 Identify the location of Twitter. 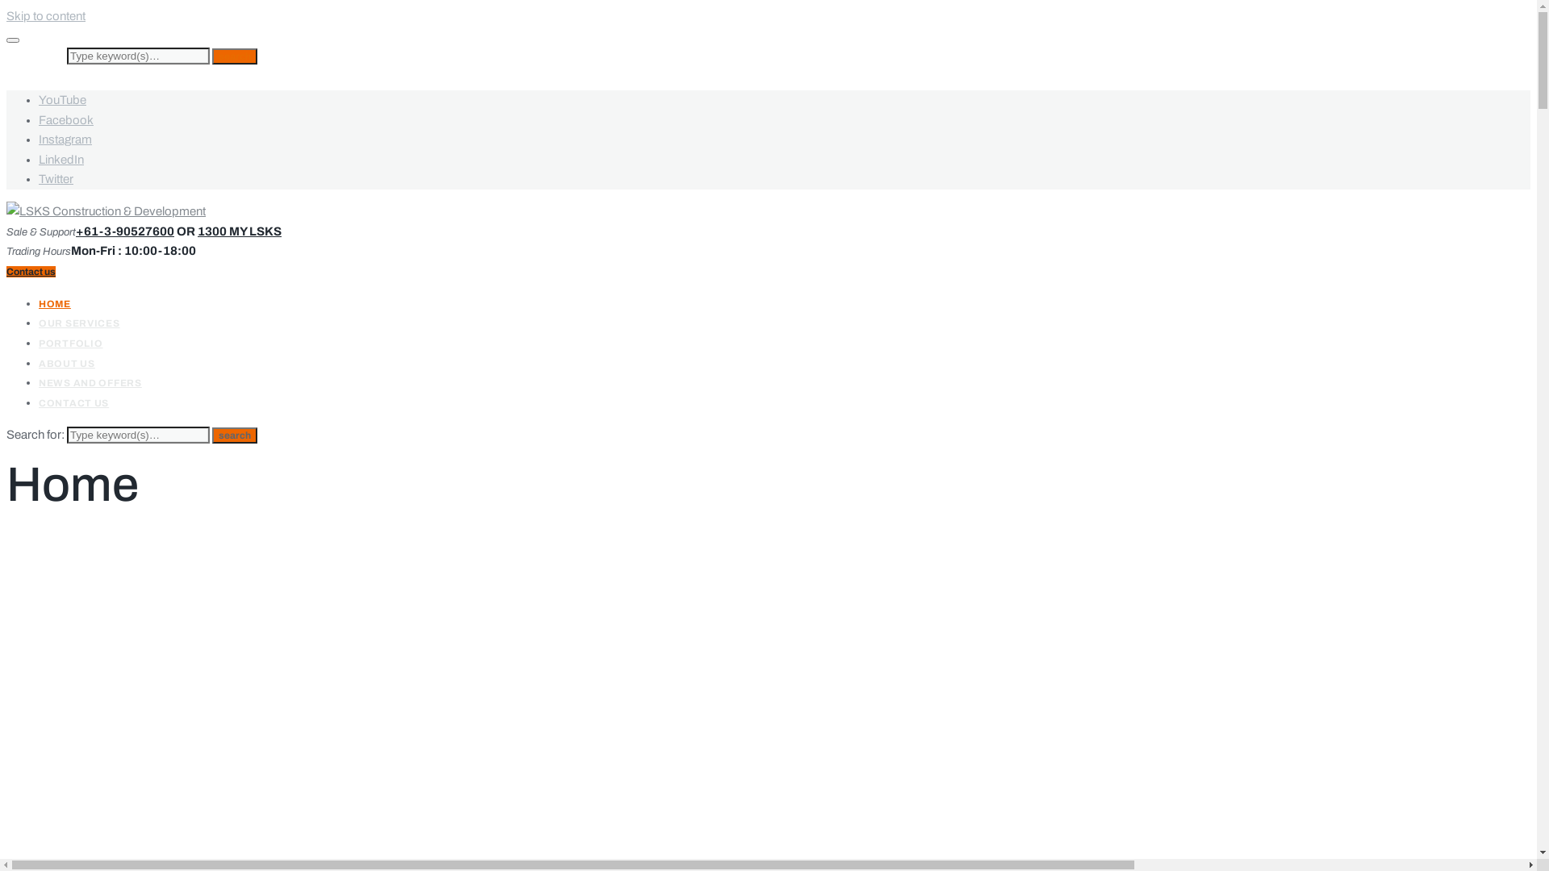
(56, 179).